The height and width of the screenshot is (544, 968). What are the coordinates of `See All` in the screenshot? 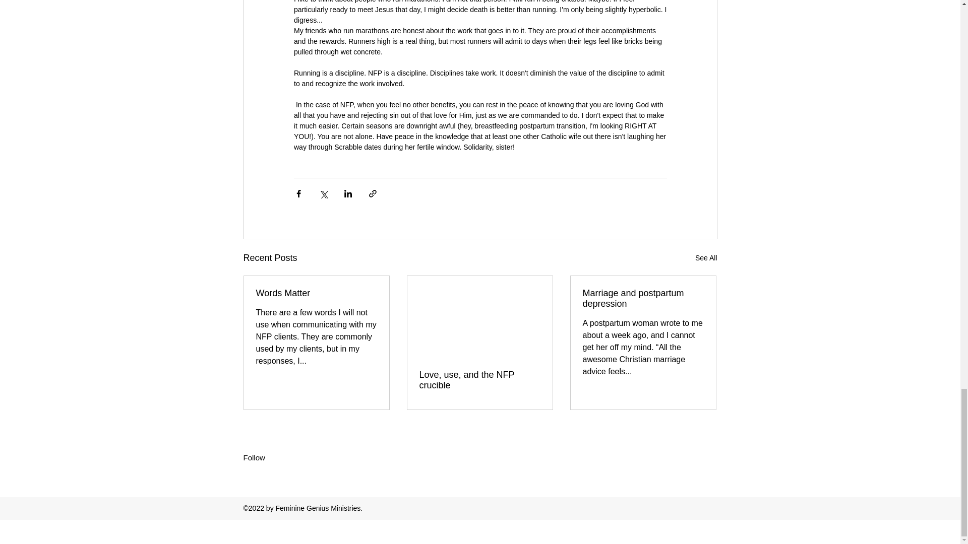 It's located at (706, 258).